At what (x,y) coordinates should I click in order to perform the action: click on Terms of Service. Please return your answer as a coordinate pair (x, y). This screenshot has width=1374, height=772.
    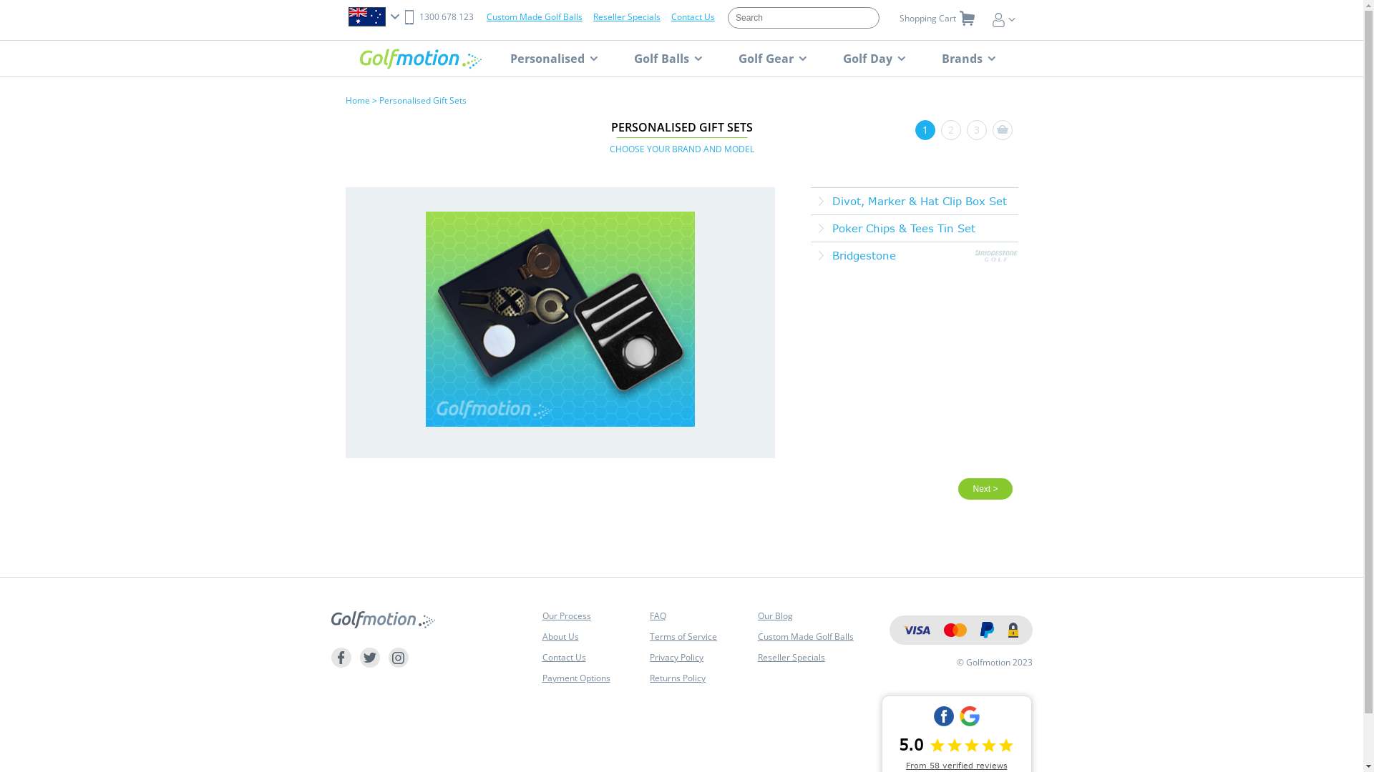
    Looking at the image, I should click on (683, 636).